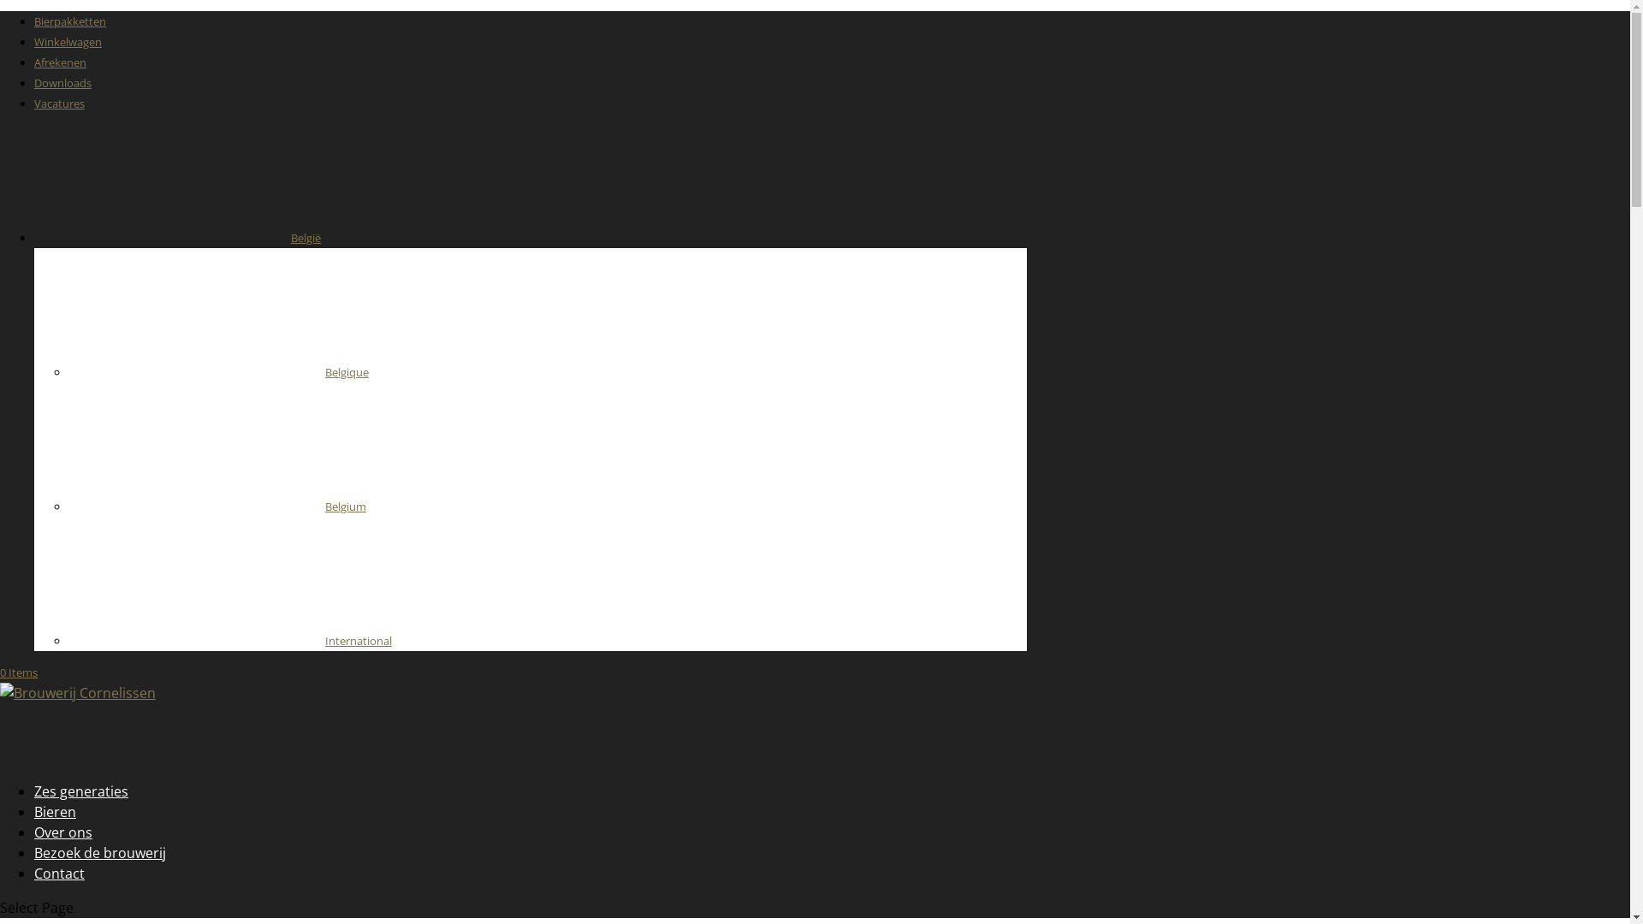 Image resolution: width=1643 pixels, height=924 pixels. What do you see at coordinates (217, 506) in the screenshot?
I see `Belgium` at bounding box center [217, 506].